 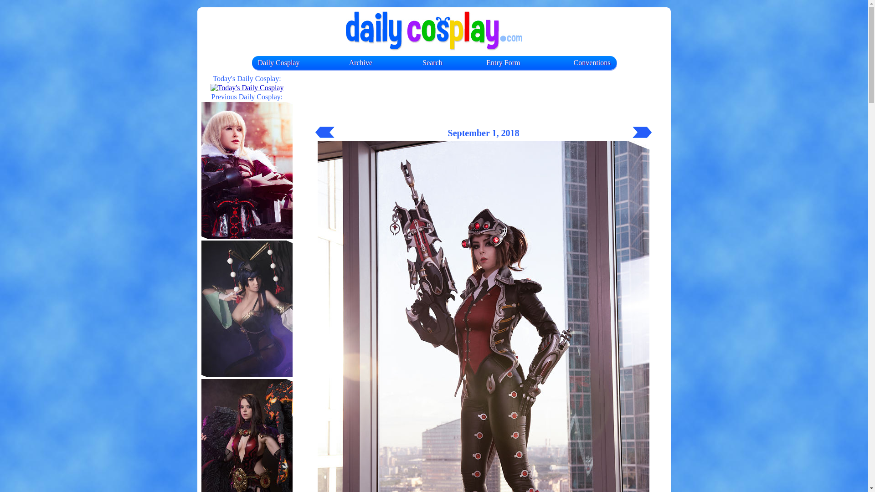 What do you see at coordinates (324, 132) in the screenshot?
I see `Previous` at bounding box center [324, 132].